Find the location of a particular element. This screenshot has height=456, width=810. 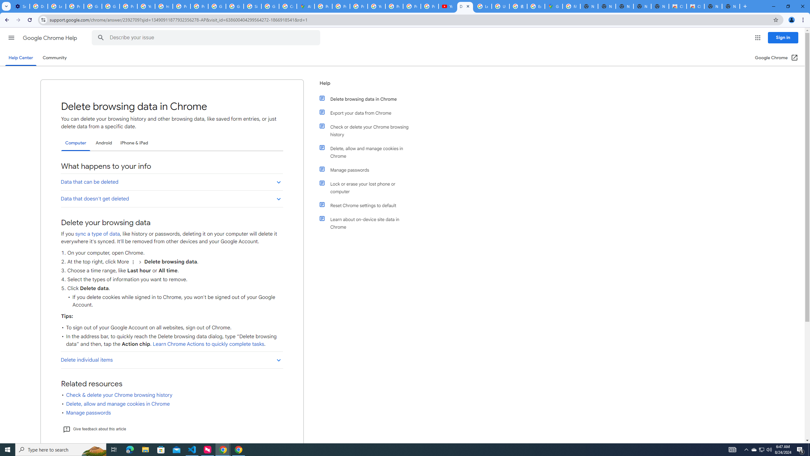

Learn Chrome Actions to quickly complete tasks is located at coordinates (208, 344).